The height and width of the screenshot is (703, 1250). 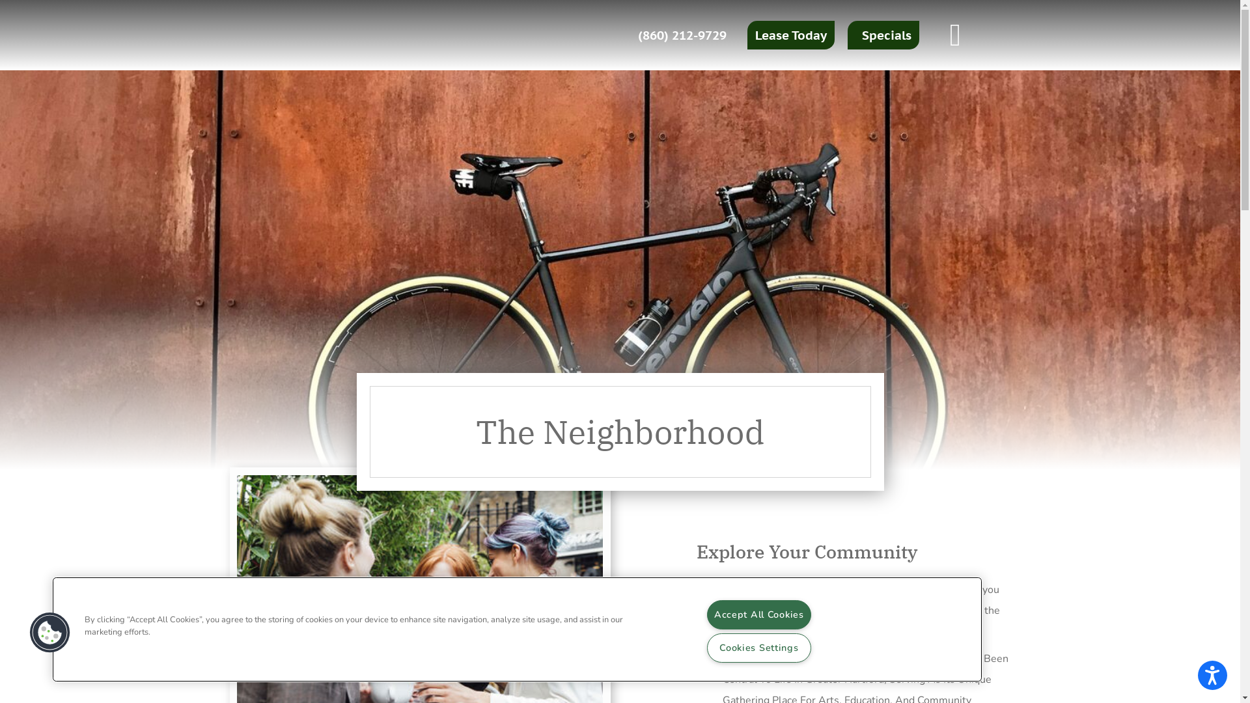 What do you see at coordinates (883, 35) in the screenshot?
I see `Specials` at bounding box center [883, 35].